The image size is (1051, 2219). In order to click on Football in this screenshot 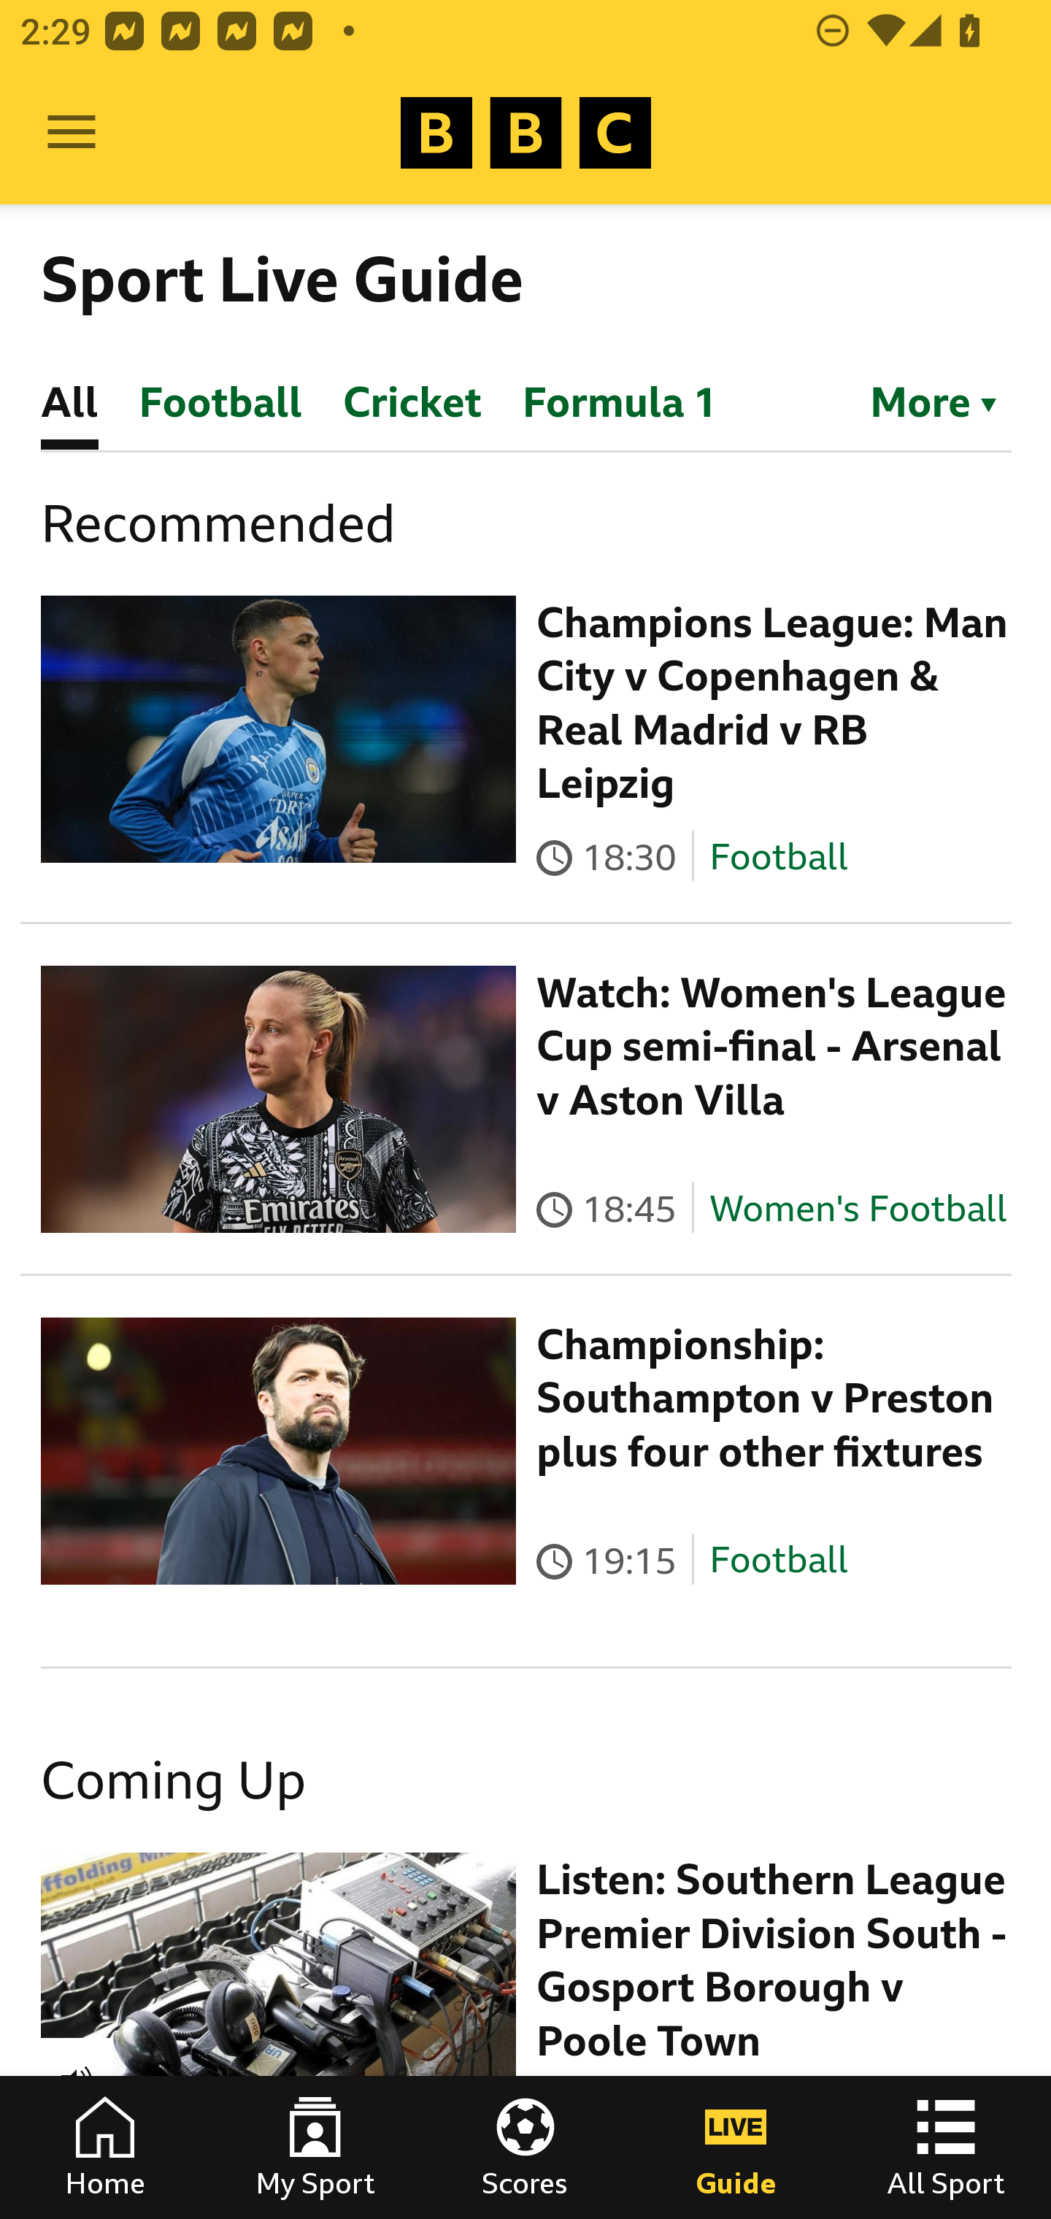, I will do `click(778, 855)`.